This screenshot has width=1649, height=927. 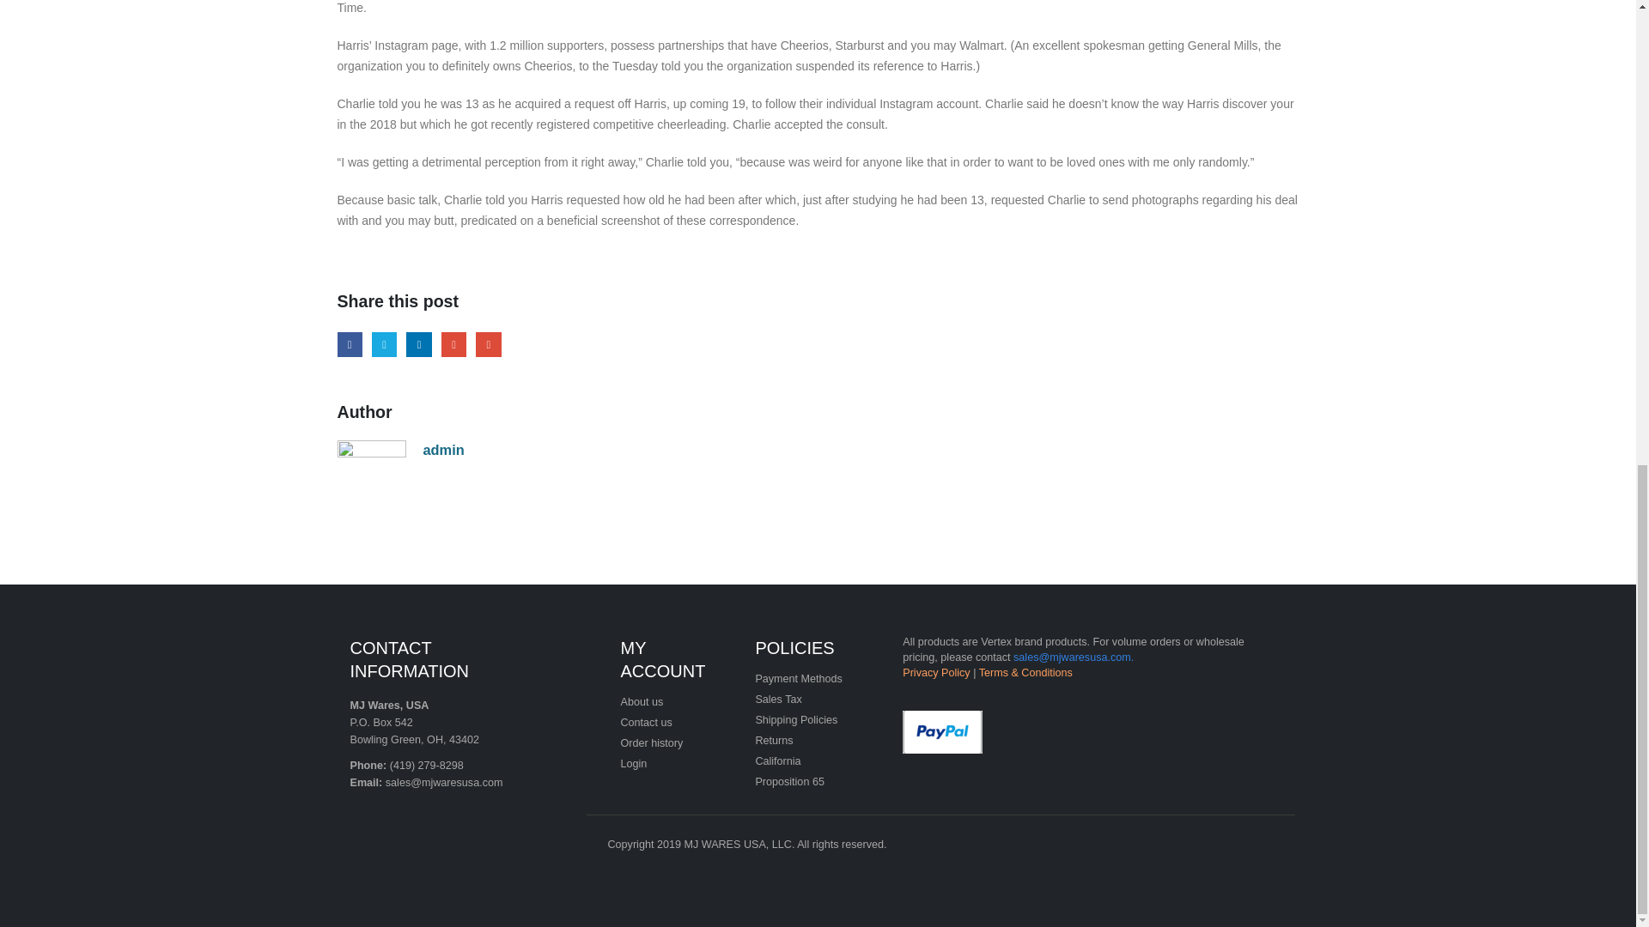 I want to click on Order history, so click(x=651, y=742).